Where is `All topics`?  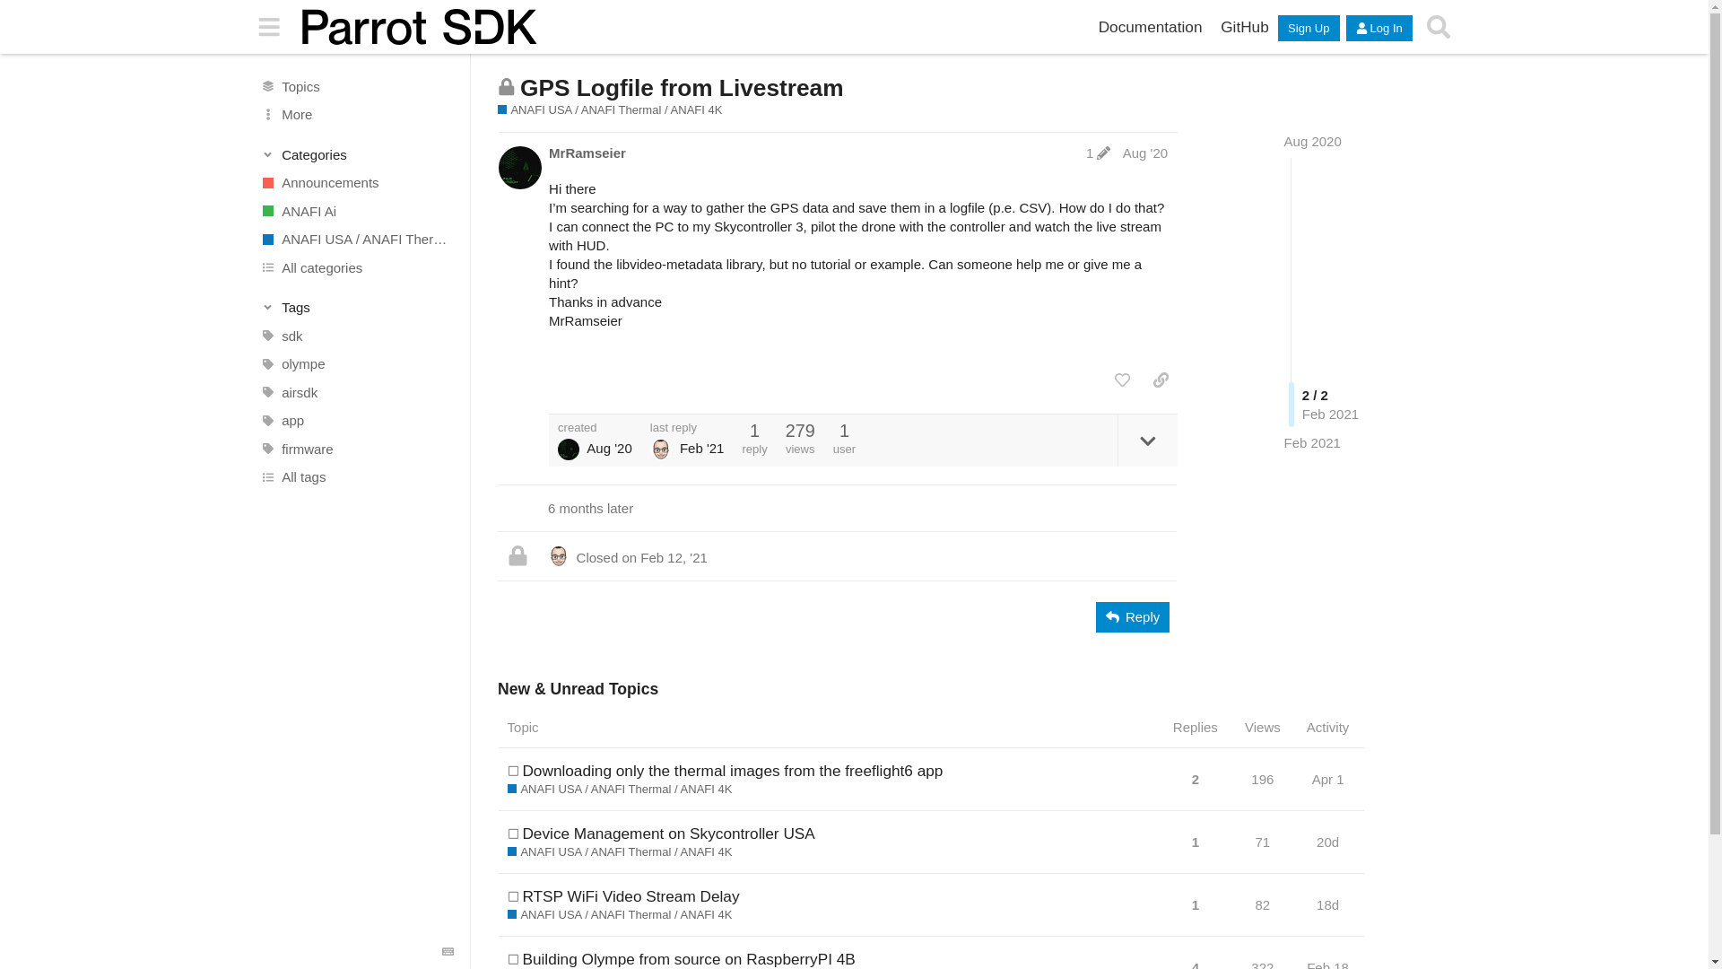
All topics is located at coordinates (356, 86).